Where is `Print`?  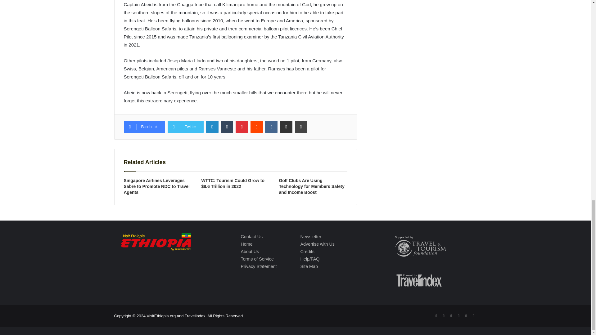
Print is located at coordinates (301, 127).